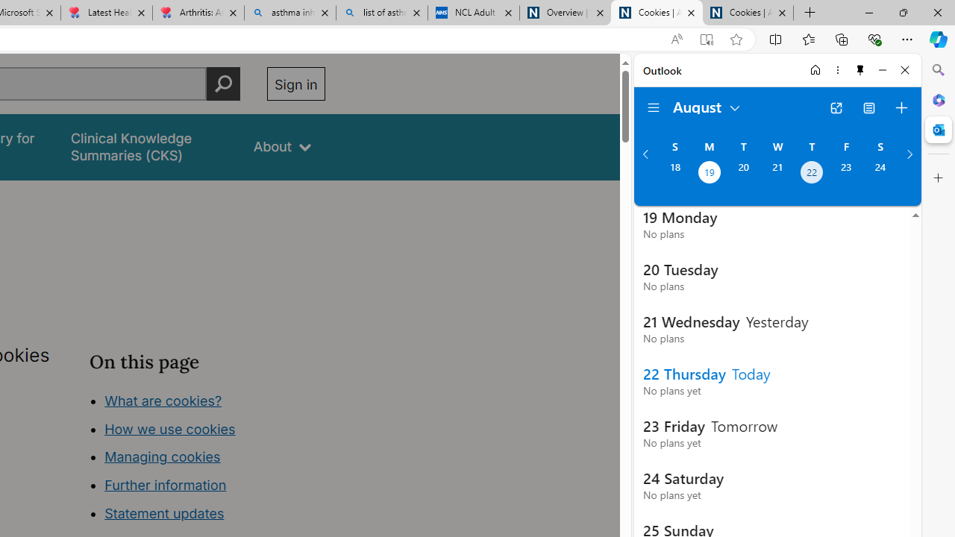 Image resolution: width=955 pixels, height=537 pixels. Describe the element at coordinates (706, 40) in the screenshot. I see `Enter Immersive Reader (F9)` at that location.